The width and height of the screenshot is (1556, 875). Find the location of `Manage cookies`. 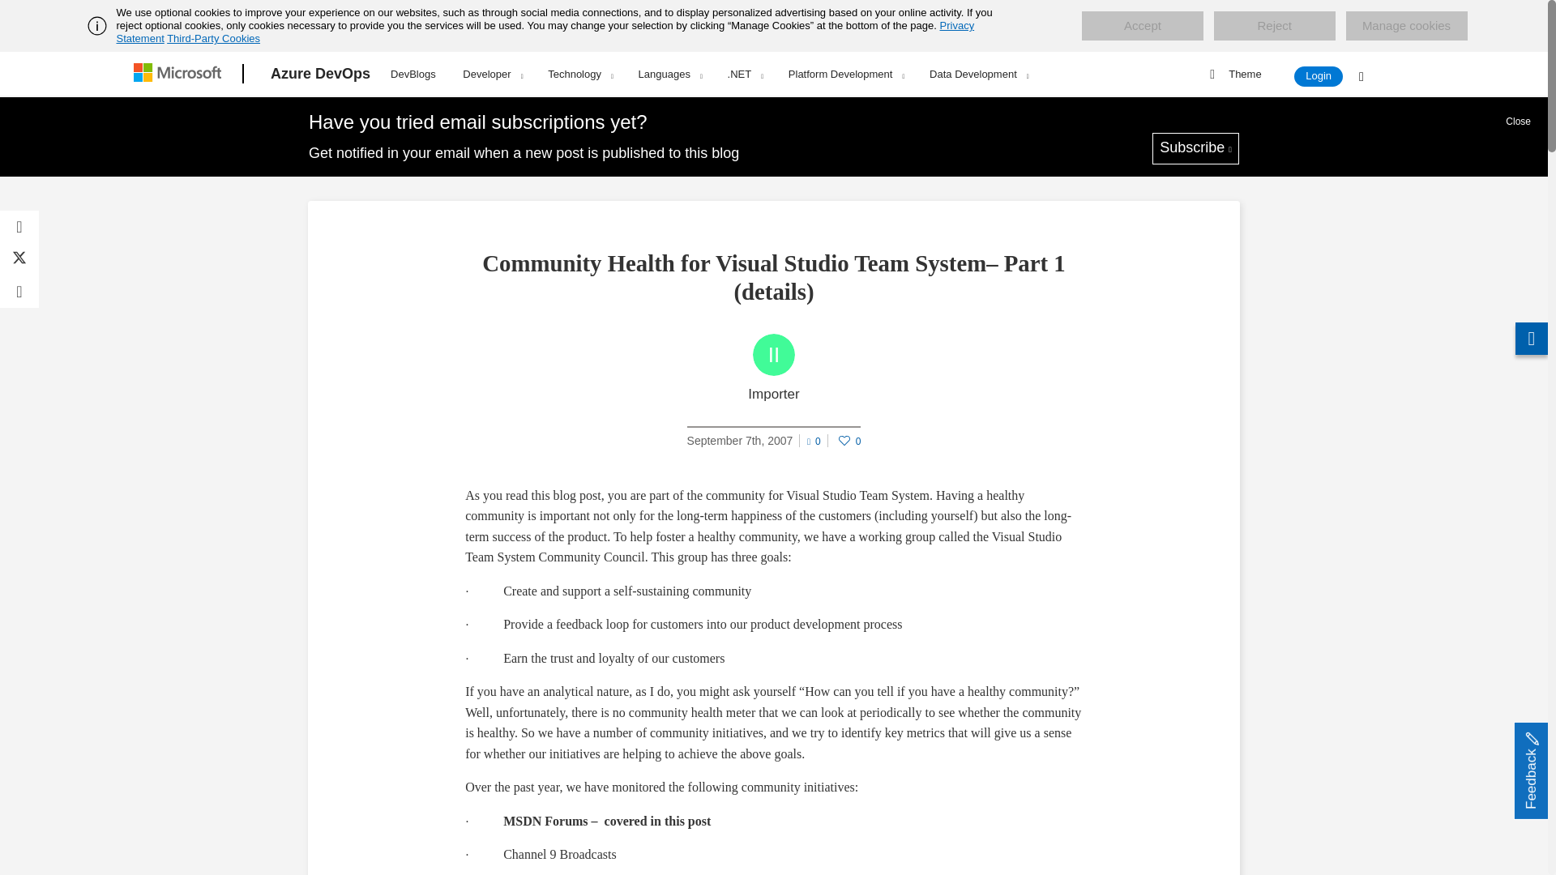

Manage cookies is located at coordinates (1406, 26).